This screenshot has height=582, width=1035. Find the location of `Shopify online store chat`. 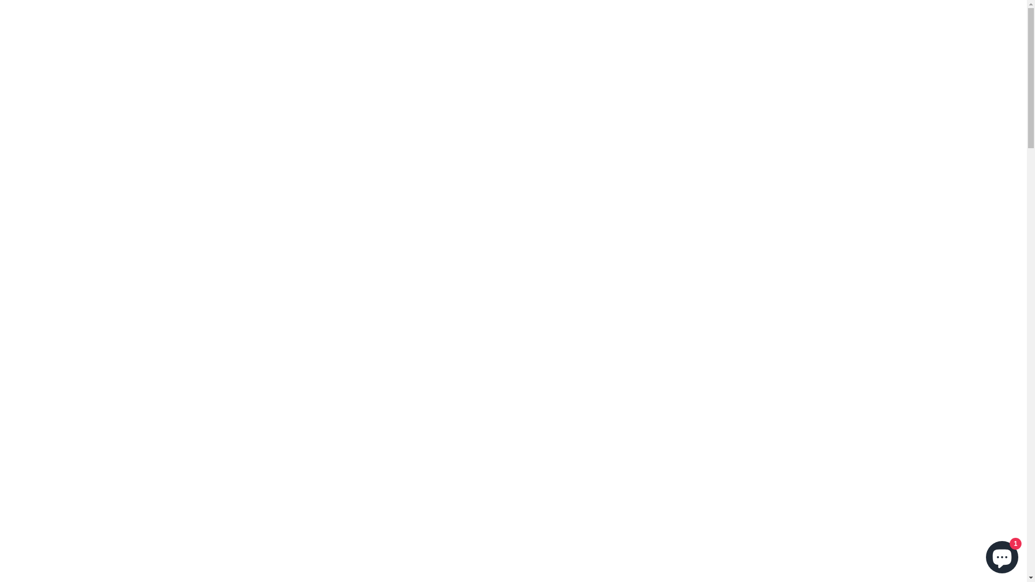

Shopify online store chat is located at coordinates (1002, 555).